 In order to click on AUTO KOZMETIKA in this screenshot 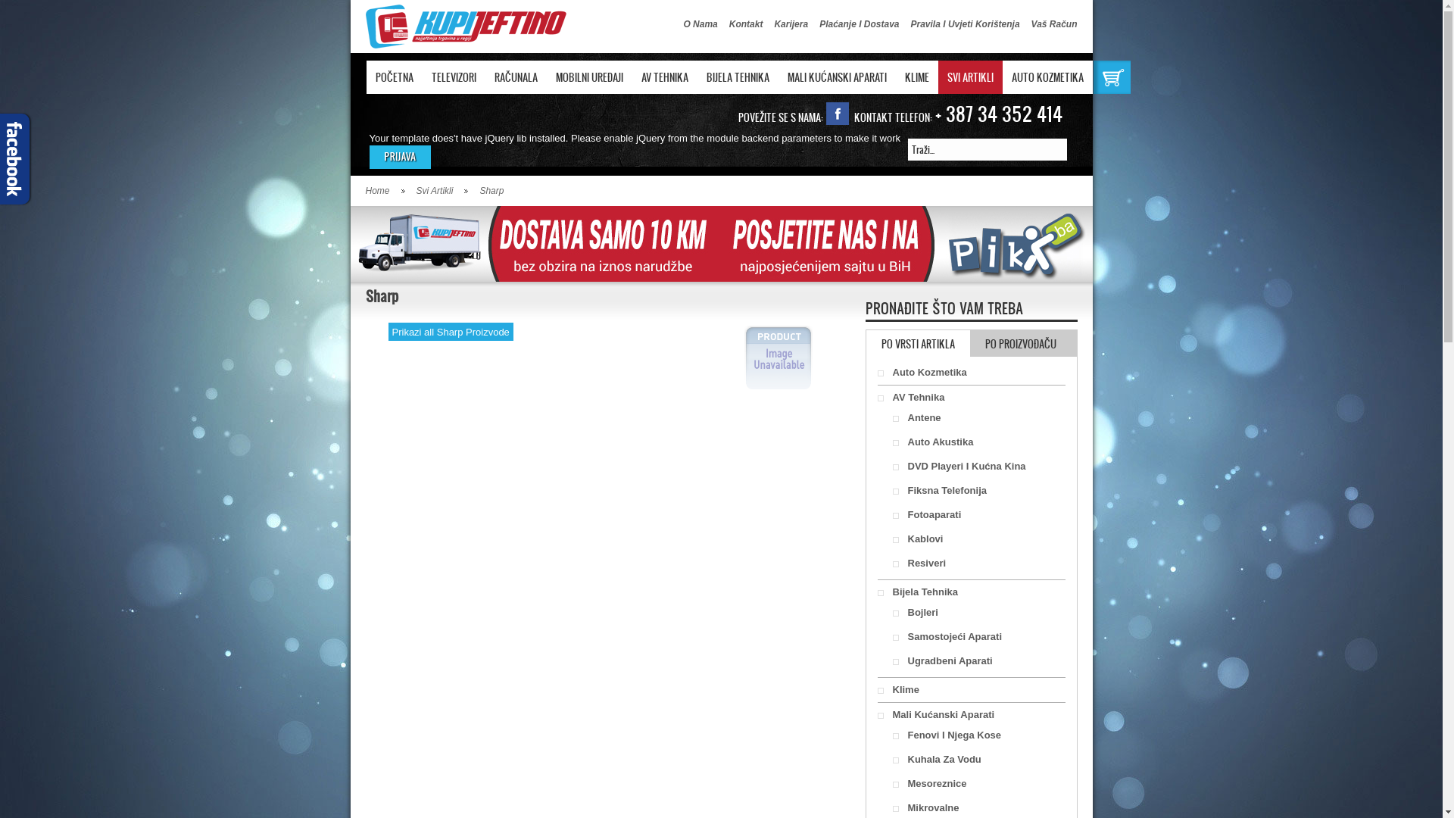, I will do `click(1048, 77)`.